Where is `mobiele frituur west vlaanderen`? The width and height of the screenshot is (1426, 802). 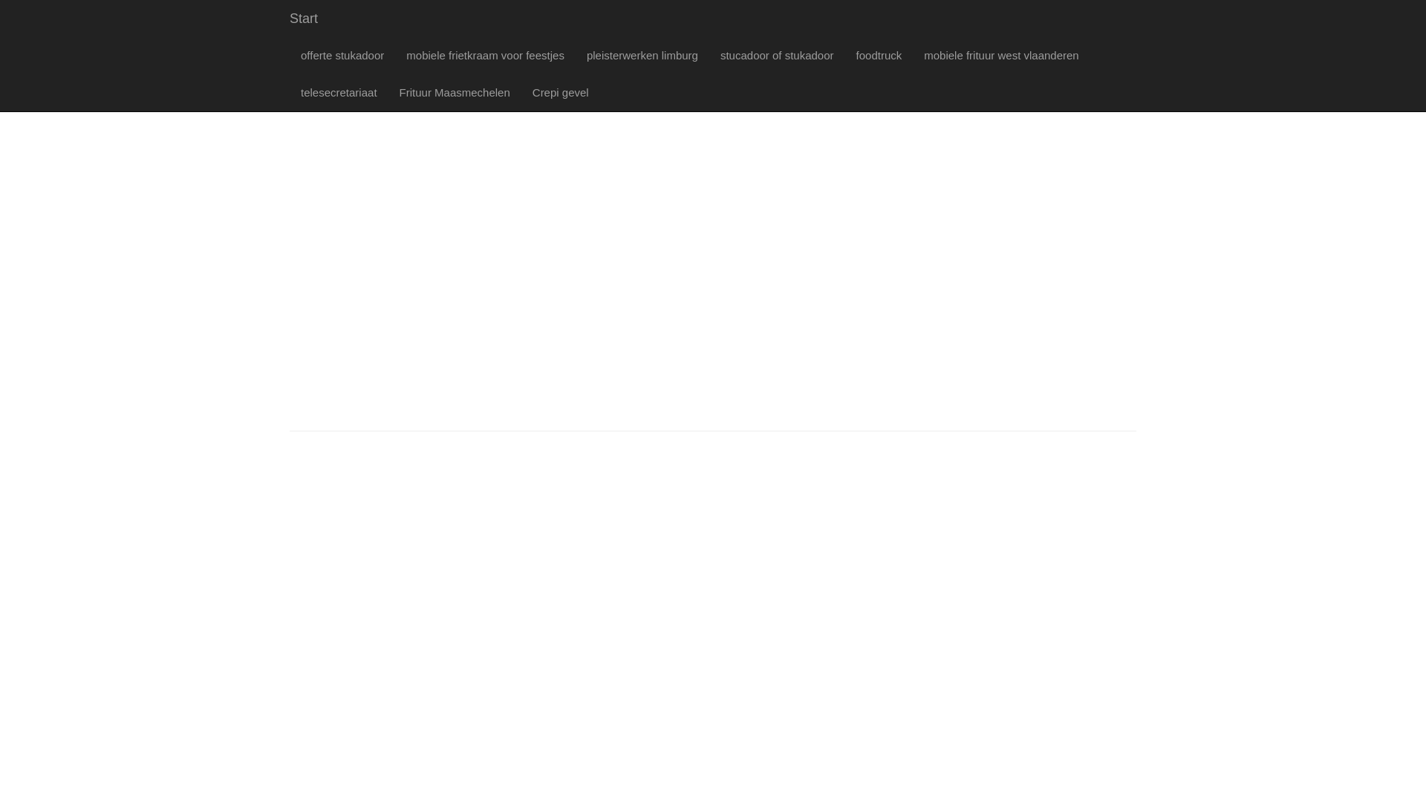
mobiele frituur west vlaanderen is located at coordinates (1001, 56).